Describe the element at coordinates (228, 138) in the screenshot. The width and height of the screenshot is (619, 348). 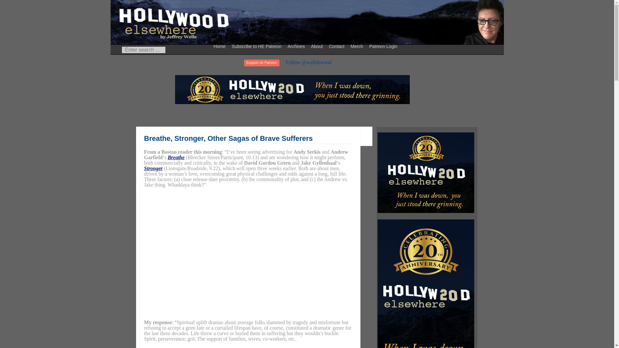
I see `Breathe, Stronger, Other Sagas of Brave Sufferers` at that location.